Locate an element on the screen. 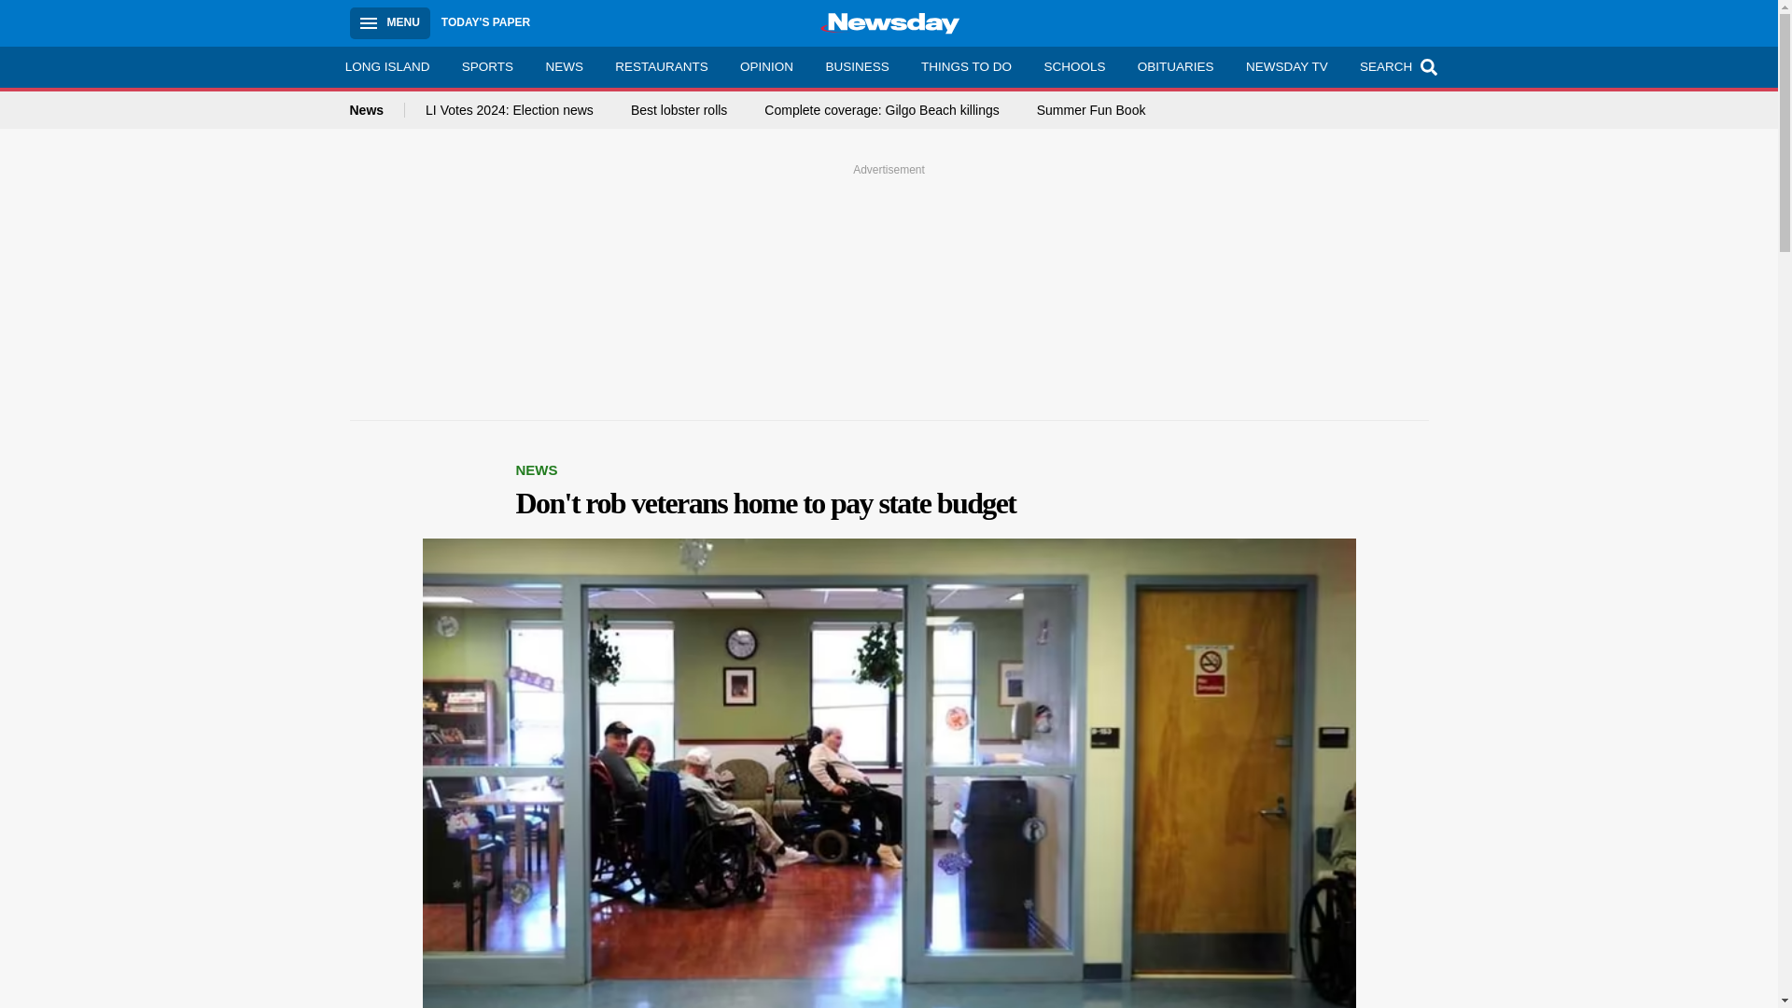  SEARCH is located at coordinates (1396, 66).